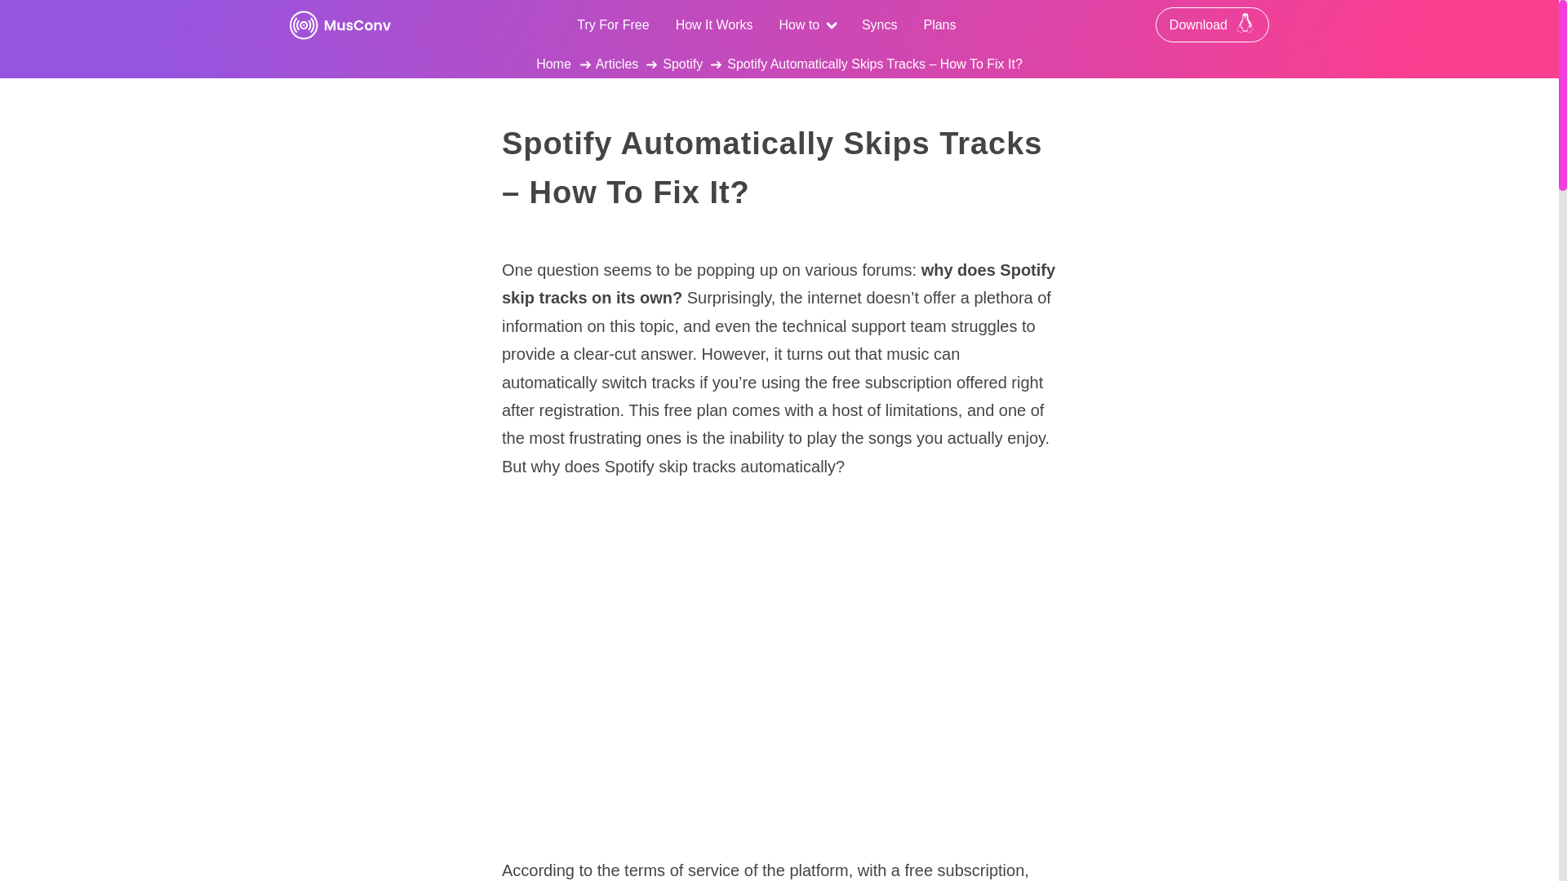 This screenshot has width=1567, height=881. I want to click on Go to the Spotify category archives., so click(682, 64).